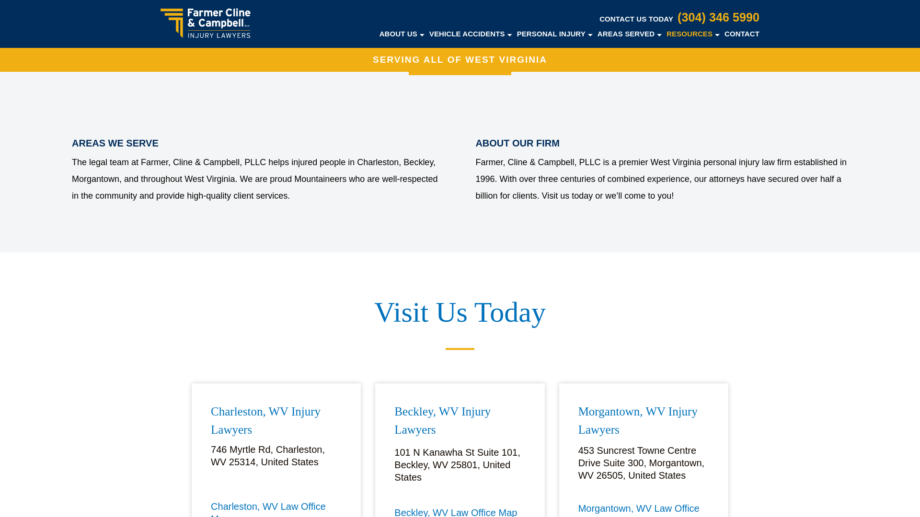  What do you see at coordinates (164, 27) in the screenshot?
I see `1` at bounding box center [164, 27].